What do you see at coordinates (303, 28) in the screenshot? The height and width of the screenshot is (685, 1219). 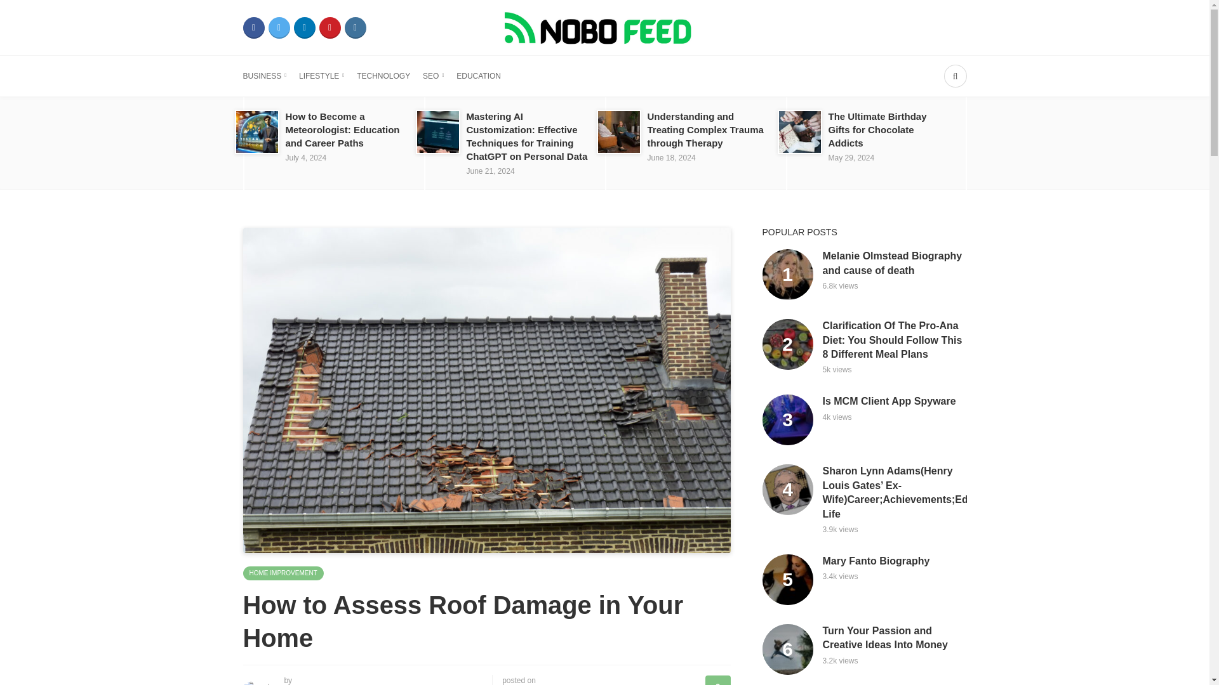 I see `Linkedin` at bounding box center [303, 28].